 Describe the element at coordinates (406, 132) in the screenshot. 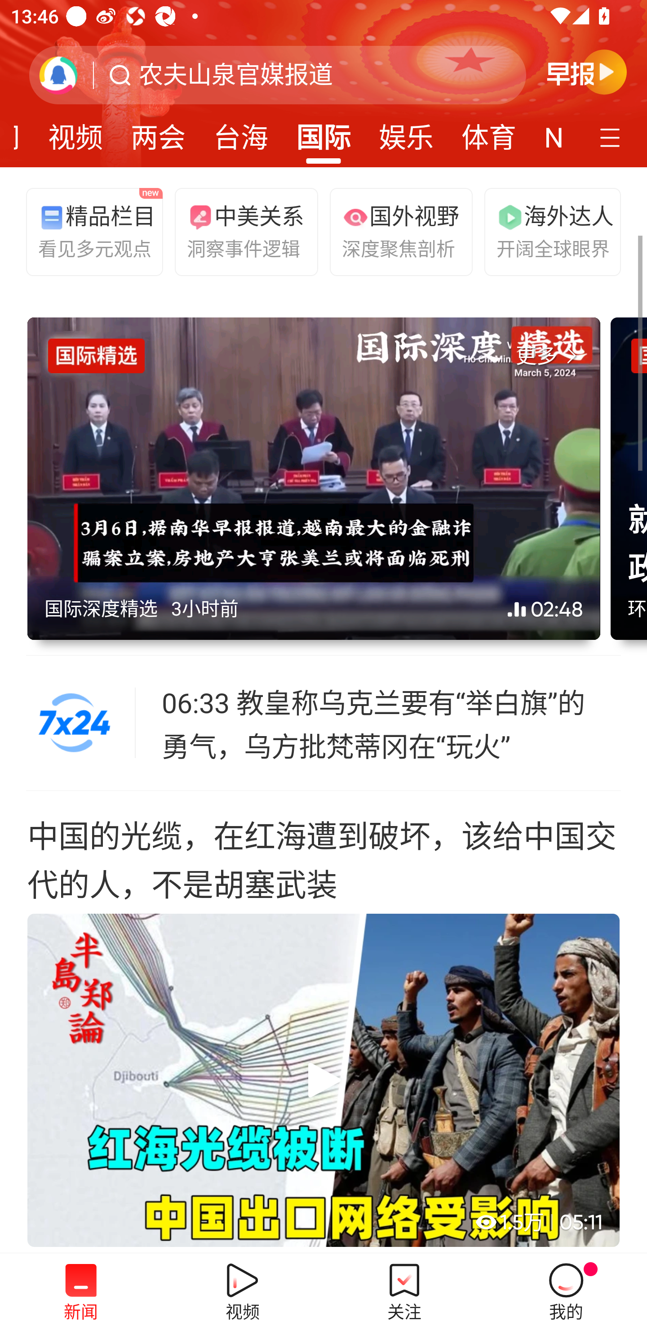

I see `娱乐` at that location.